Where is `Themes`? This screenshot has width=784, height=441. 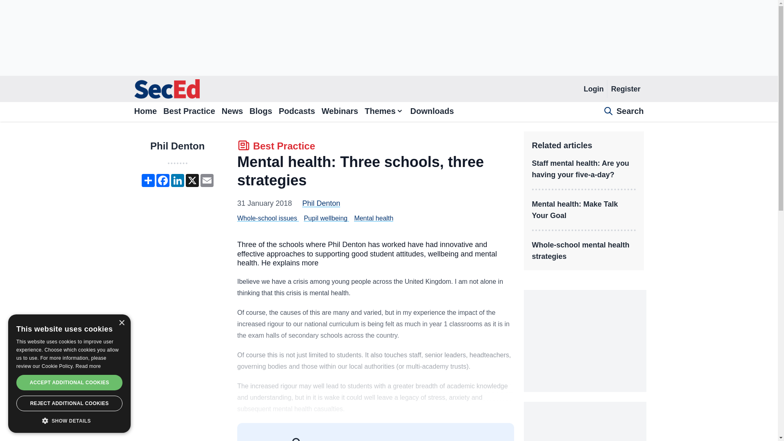 Themes is located at coordinates (384, 112).